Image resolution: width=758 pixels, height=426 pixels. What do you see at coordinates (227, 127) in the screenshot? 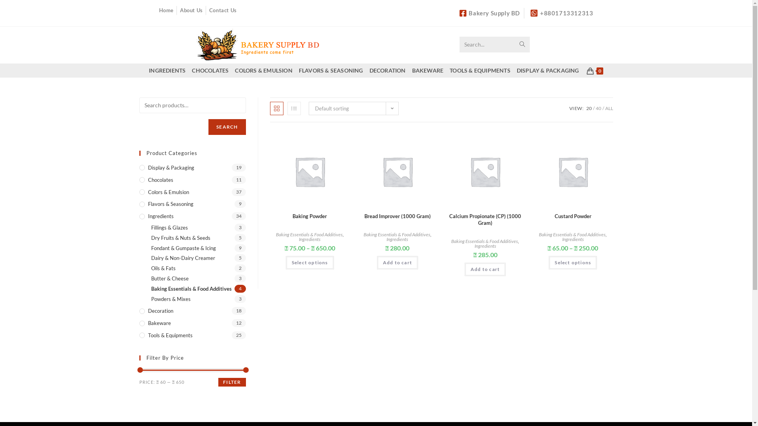
I see `SEARCH` at bounding box center [227, 127].